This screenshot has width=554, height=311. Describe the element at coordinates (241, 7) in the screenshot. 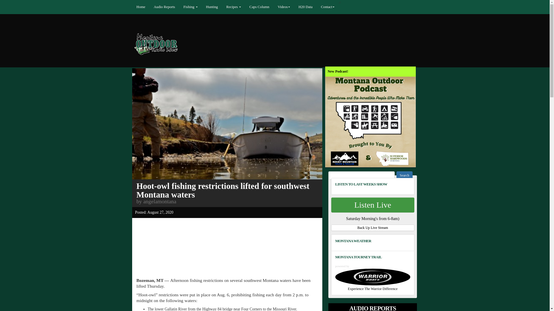

I see `Recipes` at that location.